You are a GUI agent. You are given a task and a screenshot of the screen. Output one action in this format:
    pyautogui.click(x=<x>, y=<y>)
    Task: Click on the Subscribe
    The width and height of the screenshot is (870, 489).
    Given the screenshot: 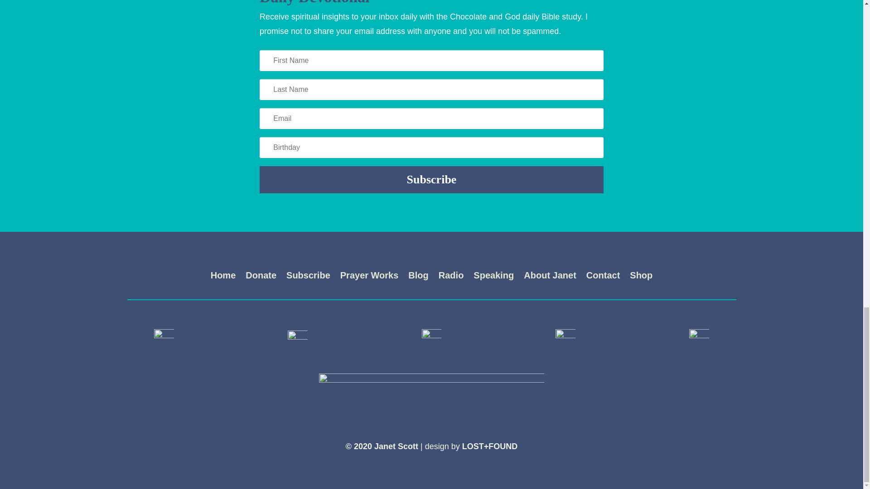 What is the action you would take?
    pyautogui.click(x=431, y=179)
    